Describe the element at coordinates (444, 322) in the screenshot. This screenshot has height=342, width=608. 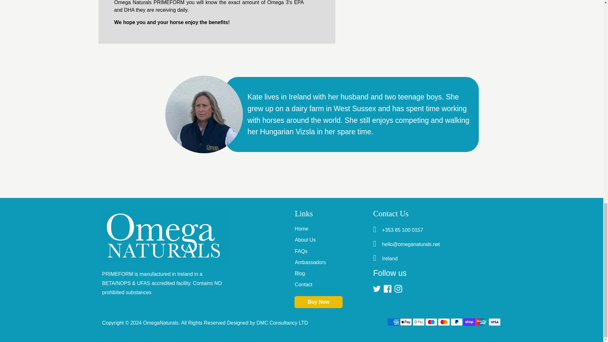
I see `Mastercard` at that location.